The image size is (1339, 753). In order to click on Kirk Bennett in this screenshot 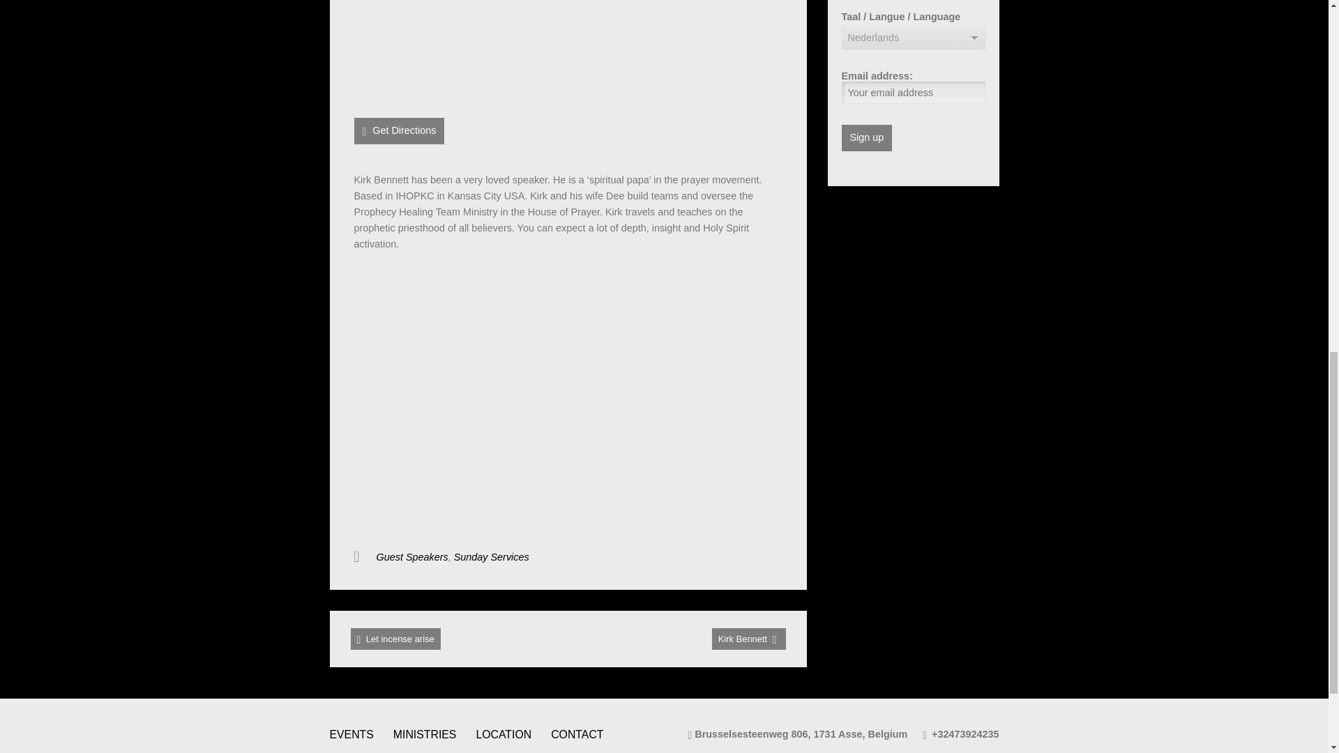, I will do `click(749, 639)`.